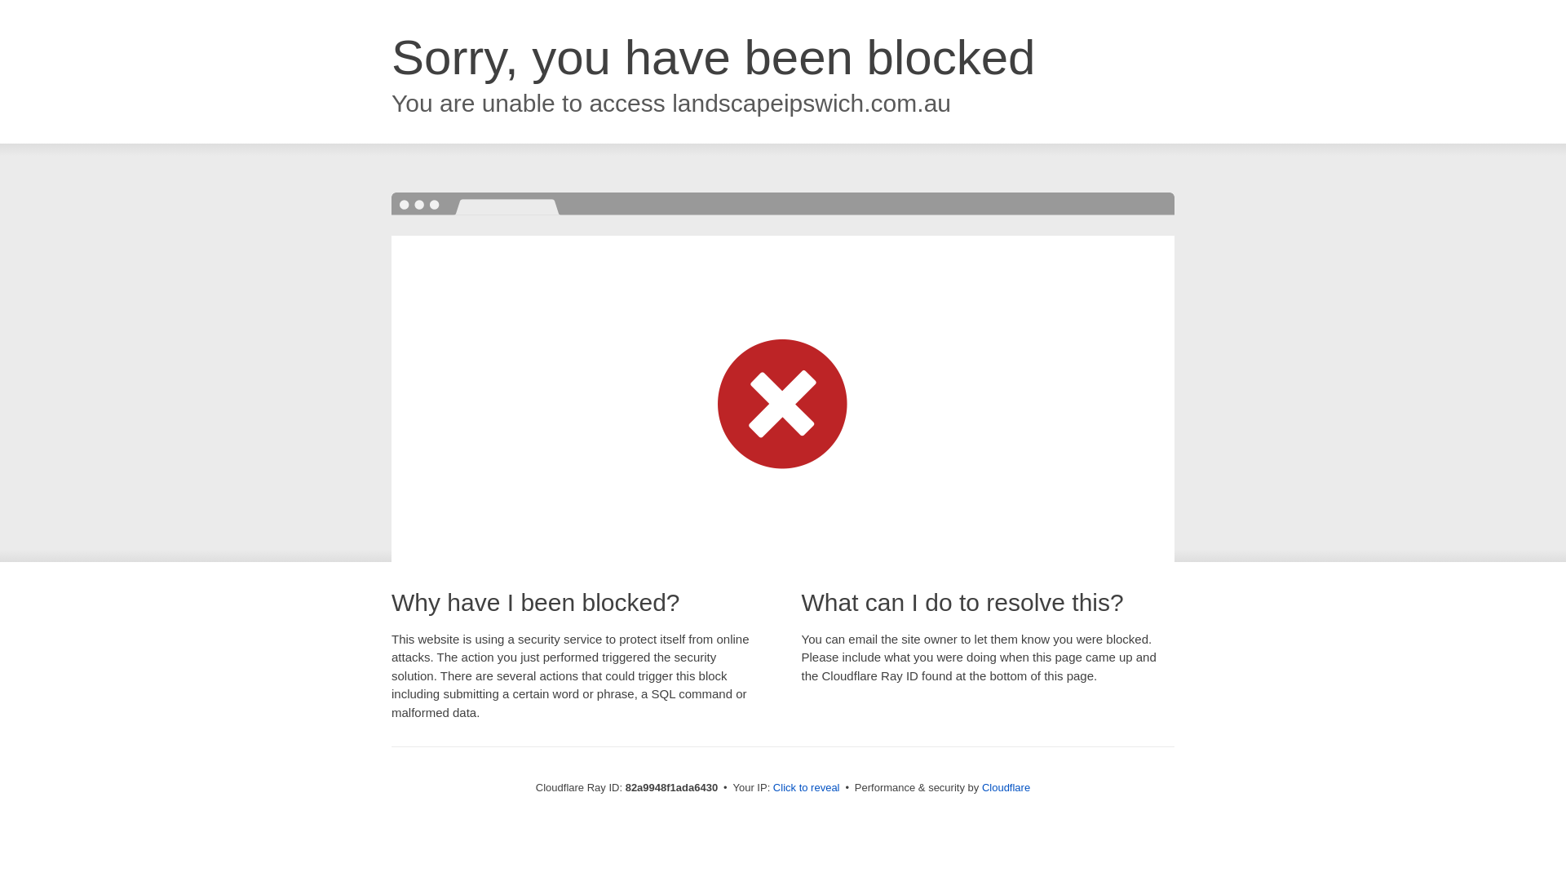 Image resolution: width=1566 pixels, height=881 pixels. Describe the element at coordinates (807, 788) in the screenshot. I see `Click to reveal` at that location.